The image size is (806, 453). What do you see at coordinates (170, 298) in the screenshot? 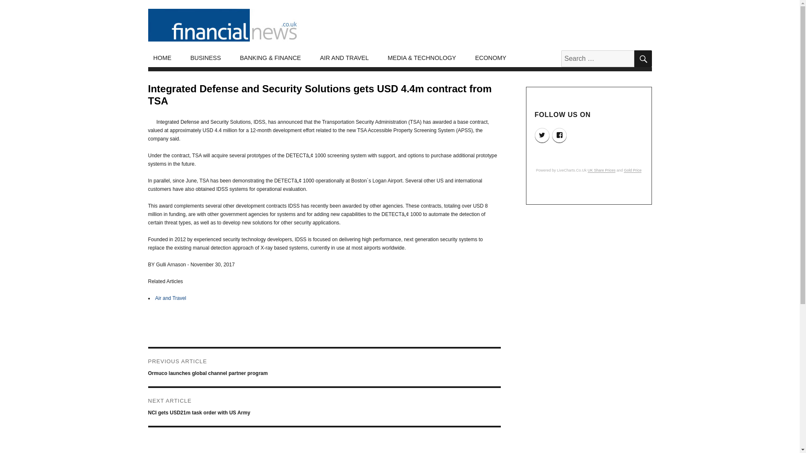
I see `Air and Travel` at bounding box center [170, 298].